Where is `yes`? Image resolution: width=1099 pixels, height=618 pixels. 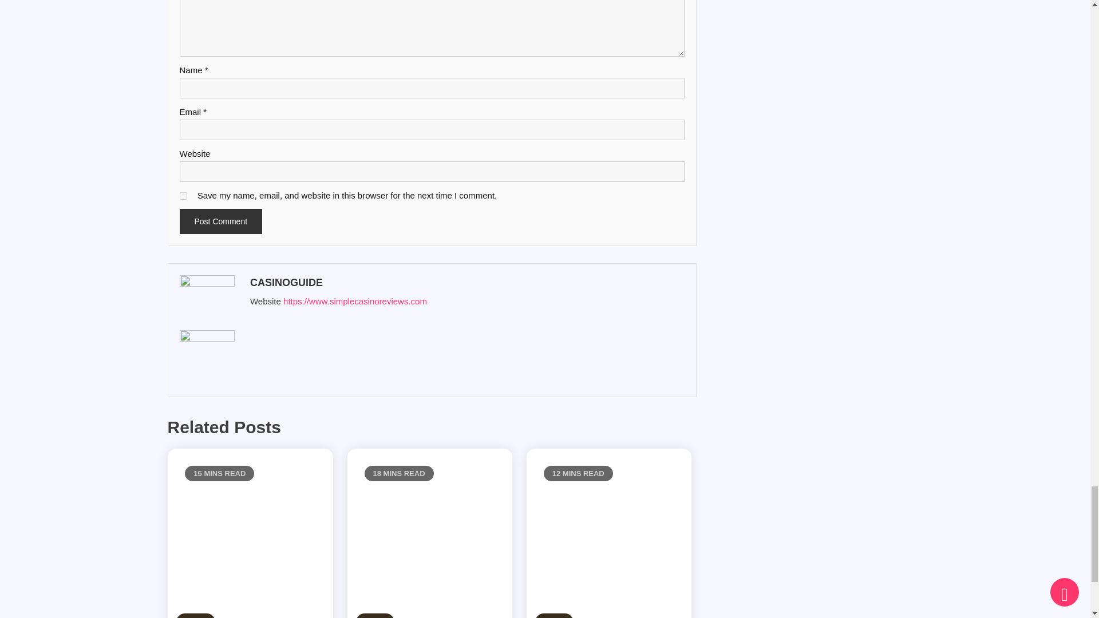
yes is located at coordinates (183, 196).